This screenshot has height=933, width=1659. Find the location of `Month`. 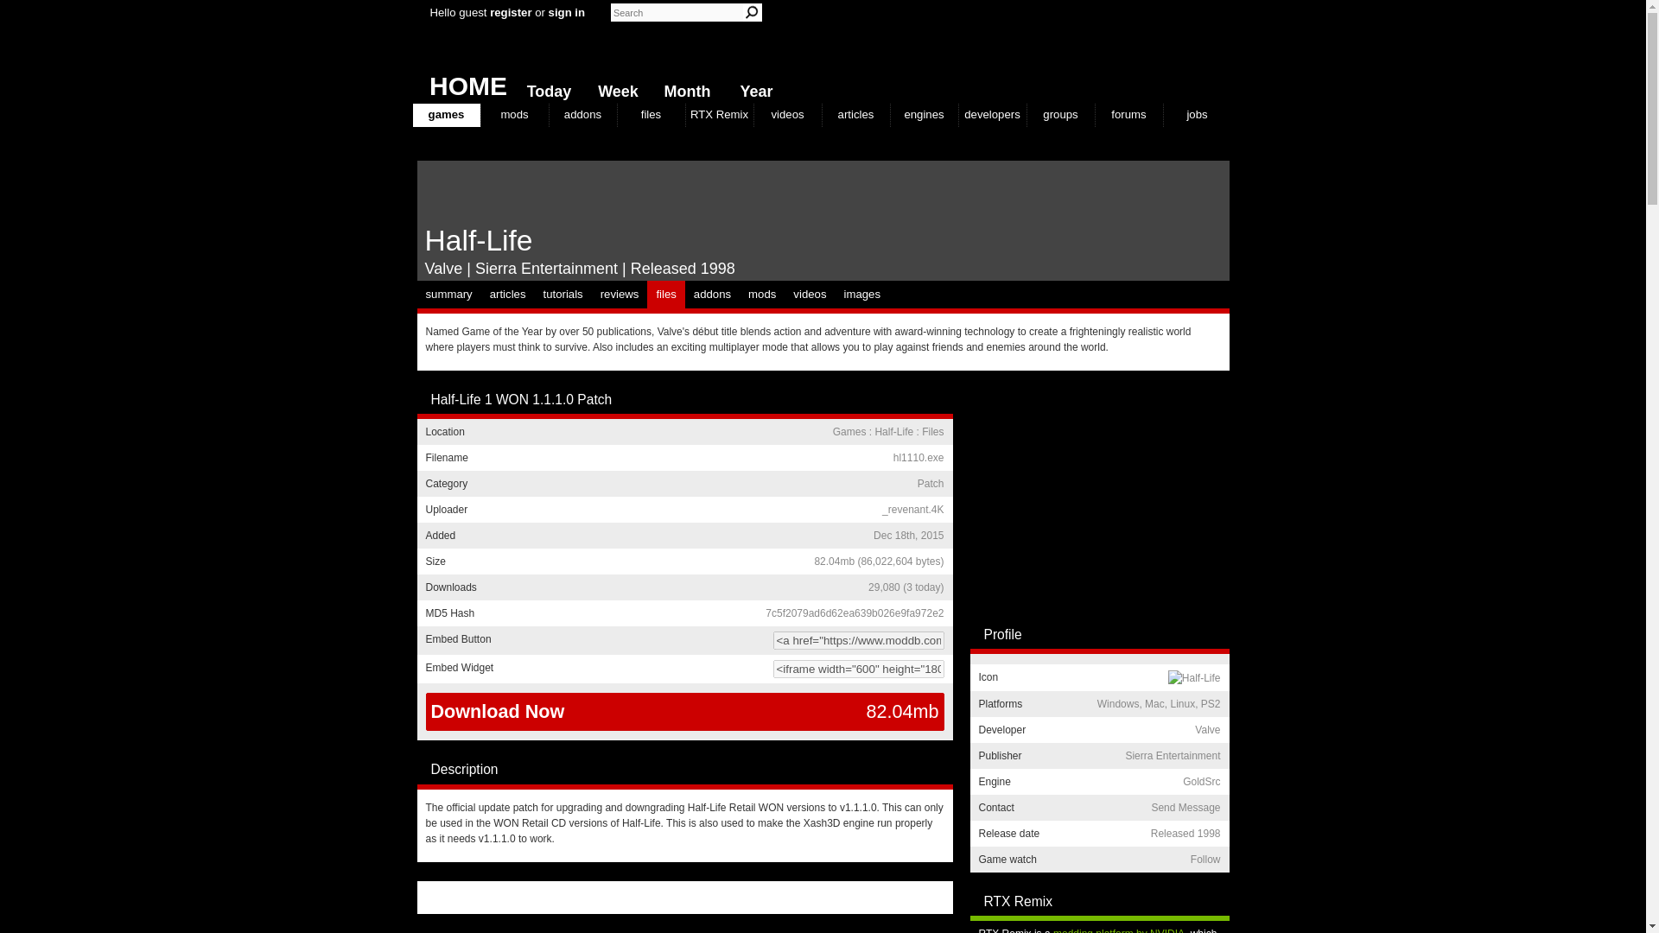

Month is located at coordinates (683, 87).